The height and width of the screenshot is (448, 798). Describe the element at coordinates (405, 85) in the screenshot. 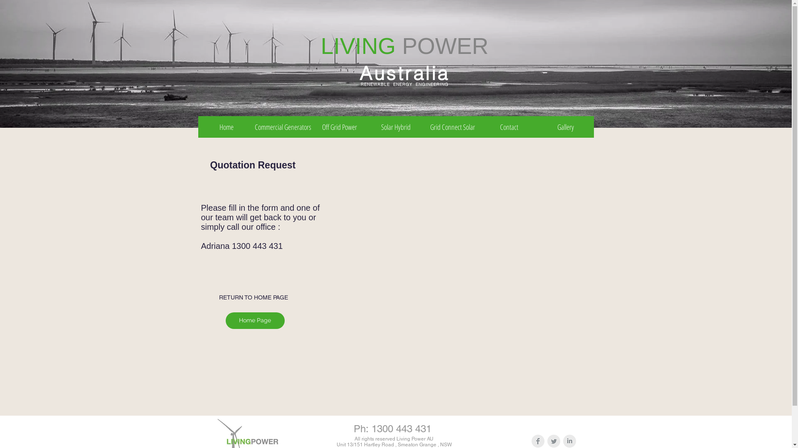

I see `RENEWABLE  ENERGY  ENGINEERING` at that location.